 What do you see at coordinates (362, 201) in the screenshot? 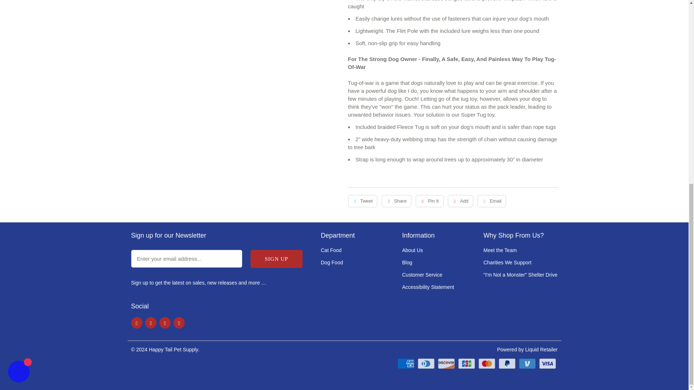
I see `Share this on Twitter` at bounding box center [362, 201].